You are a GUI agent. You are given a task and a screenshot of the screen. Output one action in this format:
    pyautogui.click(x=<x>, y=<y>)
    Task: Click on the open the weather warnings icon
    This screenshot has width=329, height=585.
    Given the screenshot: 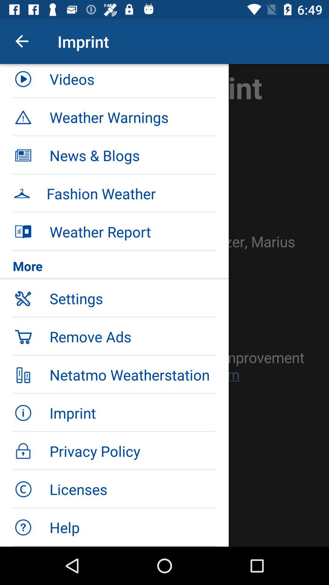 What is the action you would take?
    pyautogui.click(x=133, y=117)
    